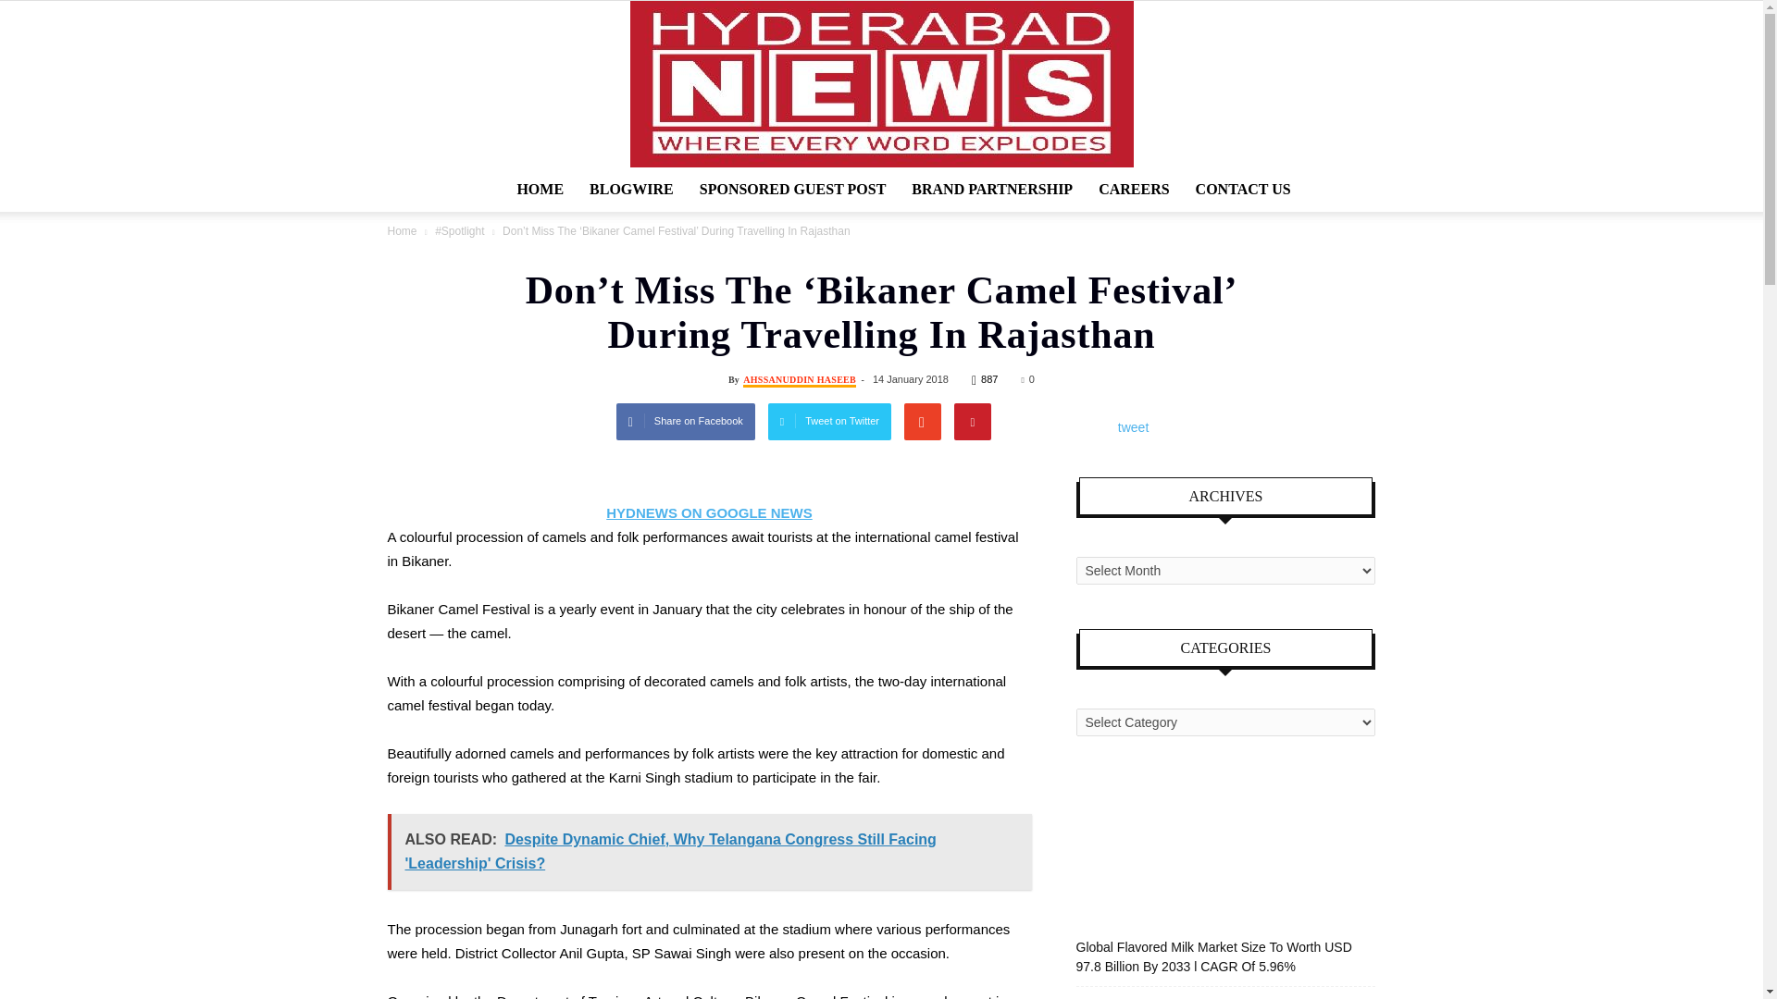 This screenshot has height=999, width=1777. What do you see at coordinates (792, 189) in the screenshot?
I see `SPONSORED GUEST POST` at bounding box center [792, 189].